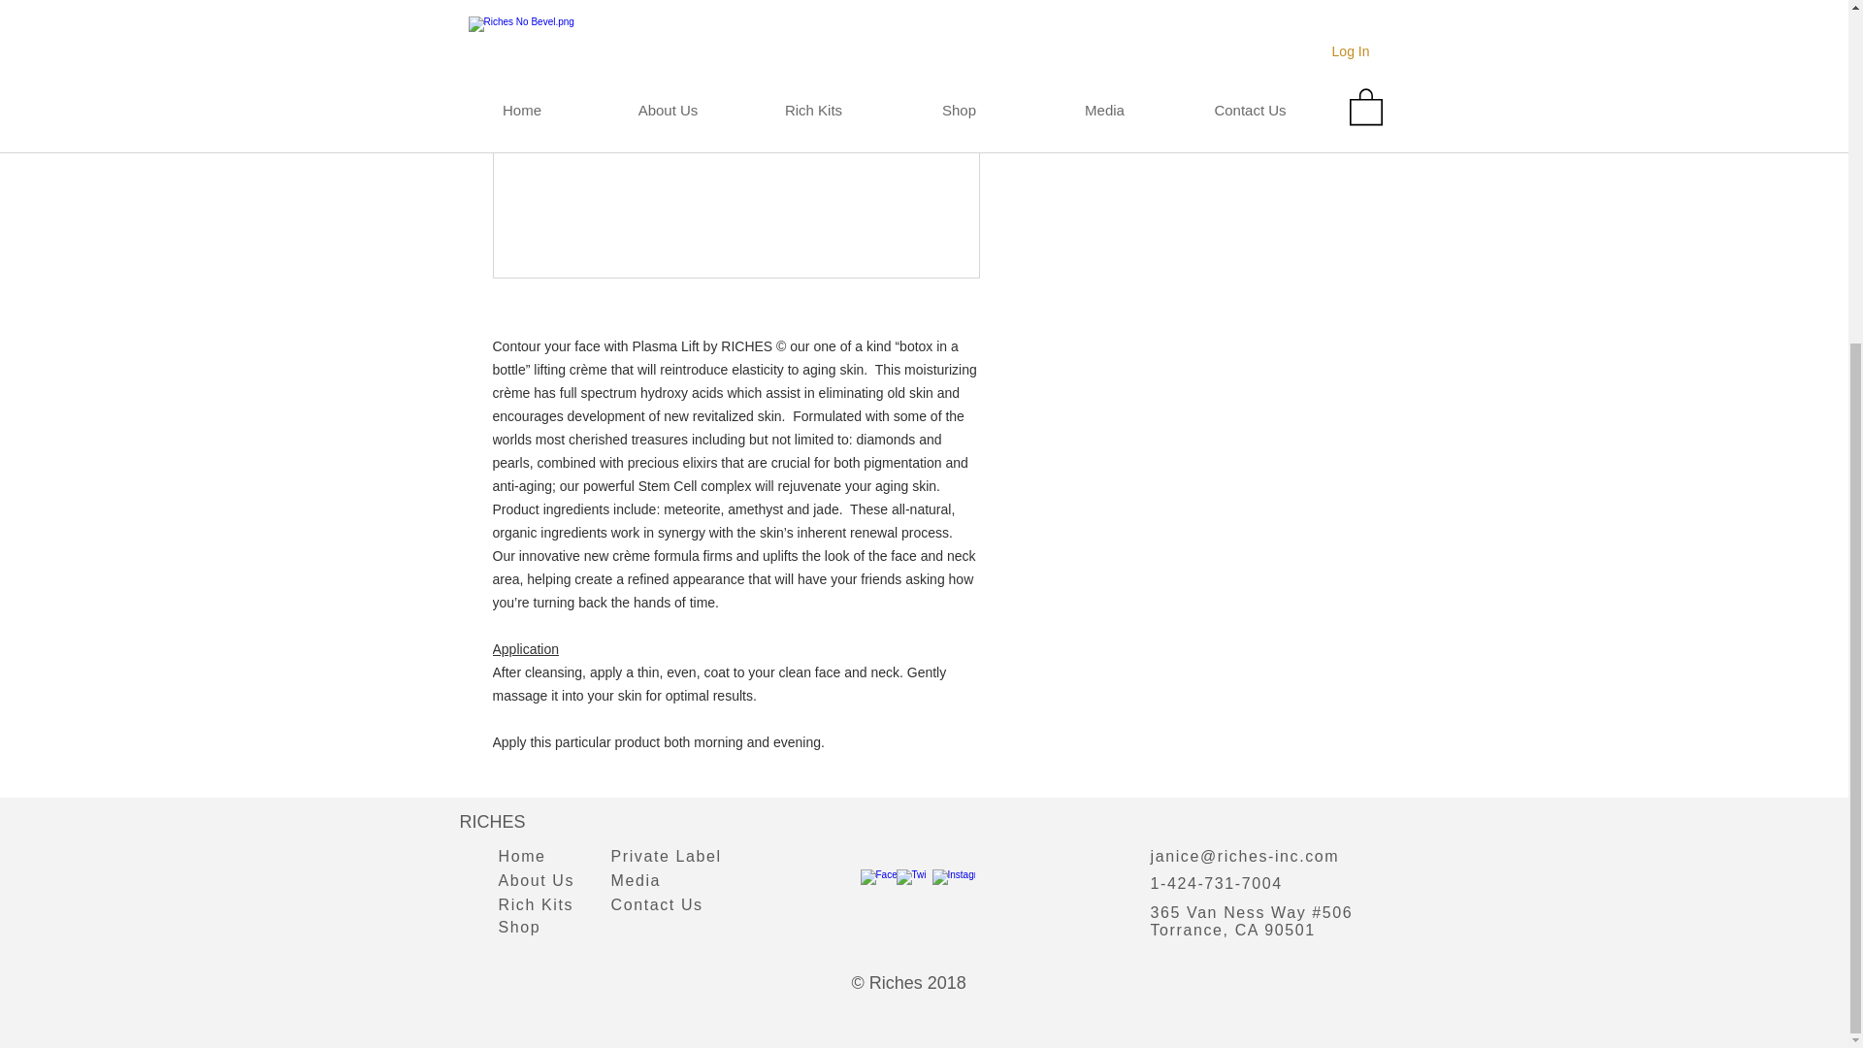  What do you see at coordinates (520, 928) in the screenshot?
I see `Shop` at bounding box center [520, 928].